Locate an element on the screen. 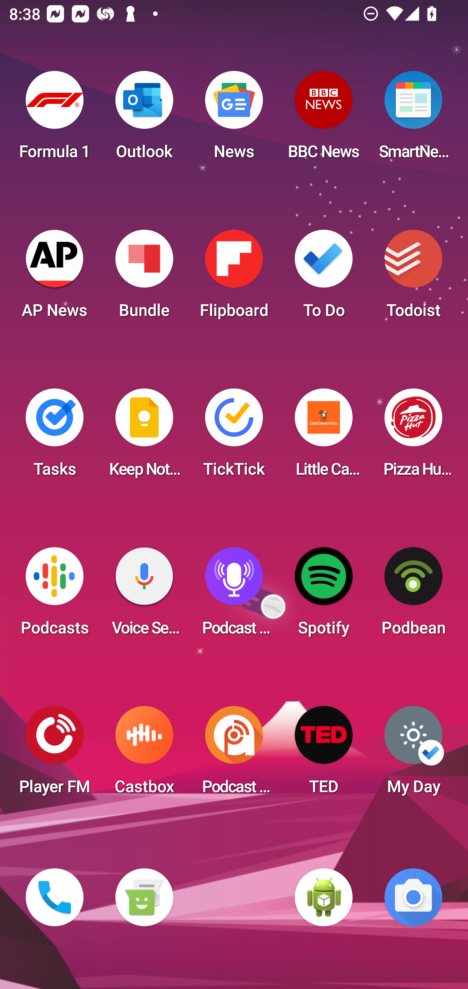 Image resolution: width=468 pixels, height=989 pixels. Tasks is located at coordinates (55, 437).